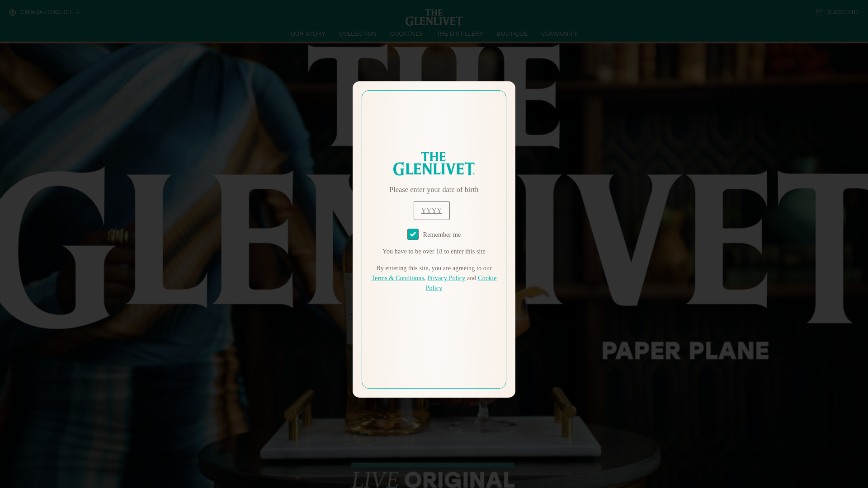  What do you see at coordinates (512, 33) in the screenshot?
I see `BOUTIQUE` at bounding box center [512, 33].